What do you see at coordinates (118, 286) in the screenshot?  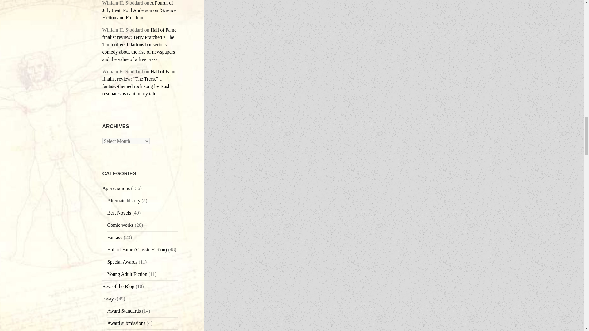 I see `The best articles on LFS.org` at bounding box center [118, 286].